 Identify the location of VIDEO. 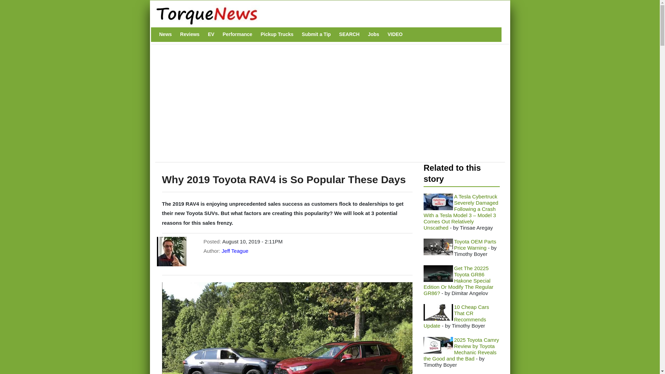
(395, 34).